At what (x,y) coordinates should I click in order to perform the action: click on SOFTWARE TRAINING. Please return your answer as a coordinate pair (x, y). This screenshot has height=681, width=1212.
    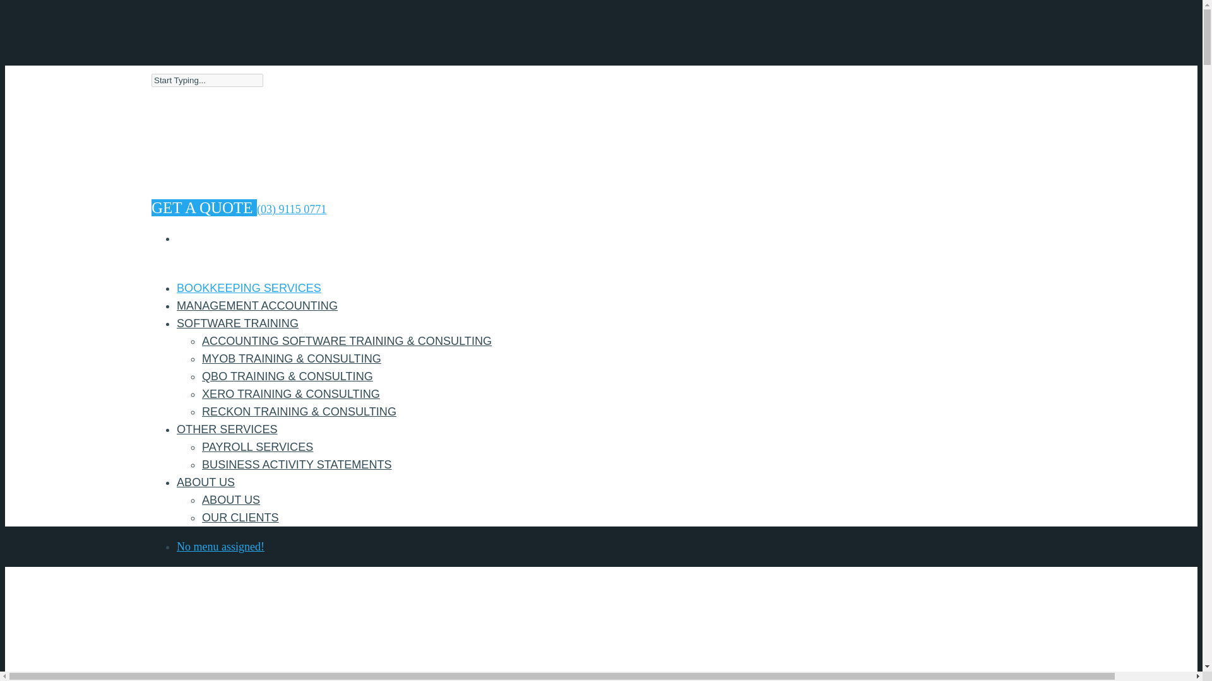
    Looking at the image, I should click on (237, 325).